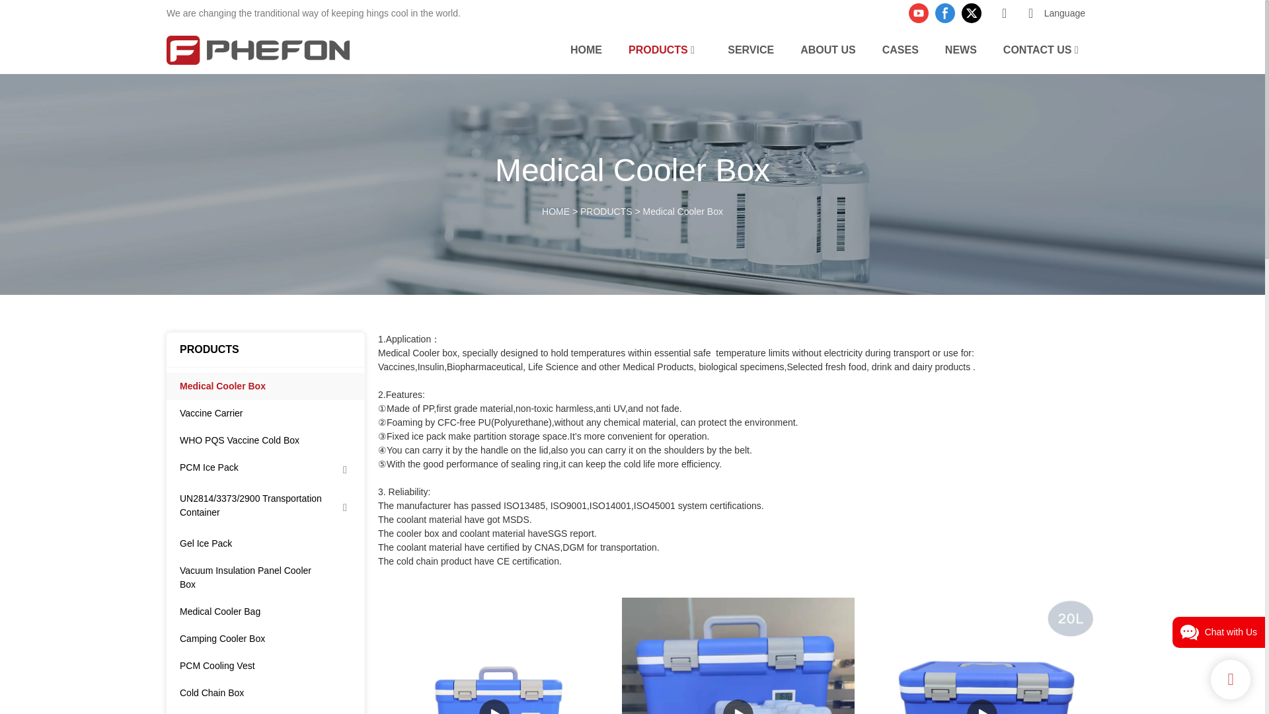 The image size is (1269, 714). What do you see at coordinates (555, 212) in the screenshot?
I see `HOME` at bounding box center [555, 212].